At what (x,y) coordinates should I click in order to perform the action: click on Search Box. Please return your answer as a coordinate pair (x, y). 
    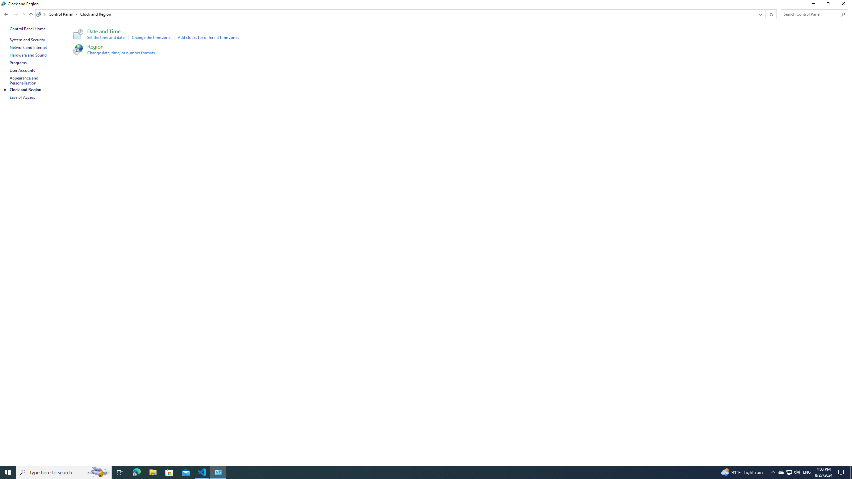
    Looking at the image, I should click on (811, 14).